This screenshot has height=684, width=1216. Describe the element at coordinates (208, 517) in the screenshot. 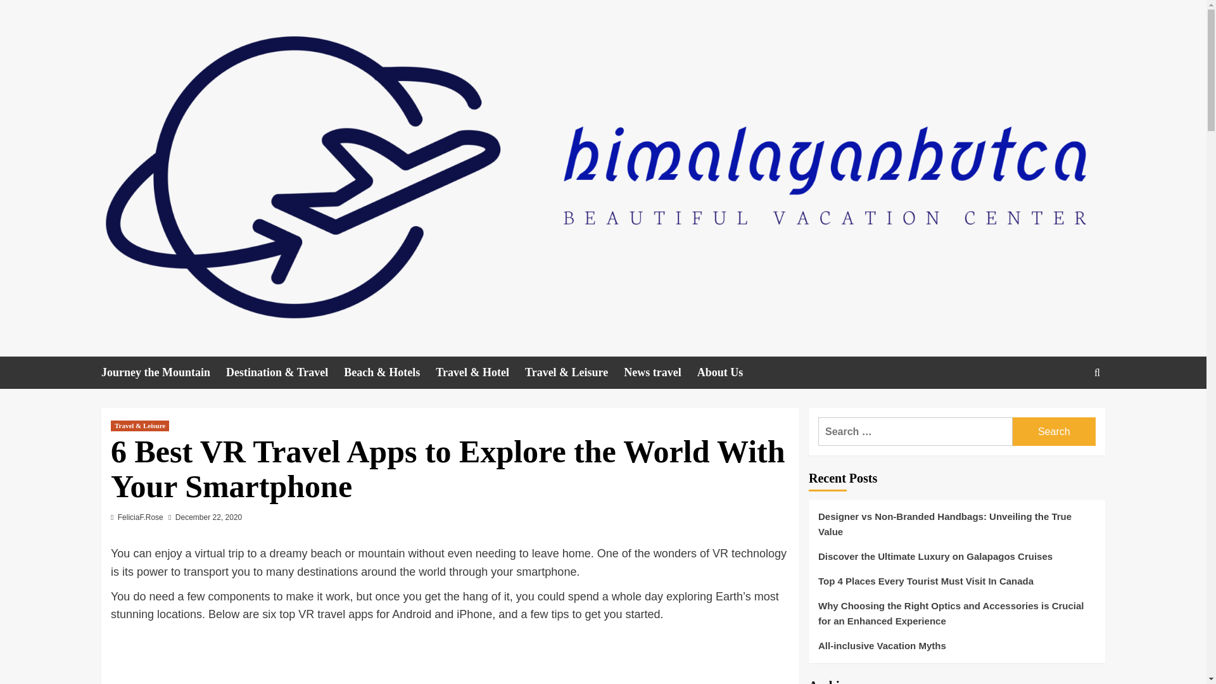

I see `December 22, 2020` at that location.